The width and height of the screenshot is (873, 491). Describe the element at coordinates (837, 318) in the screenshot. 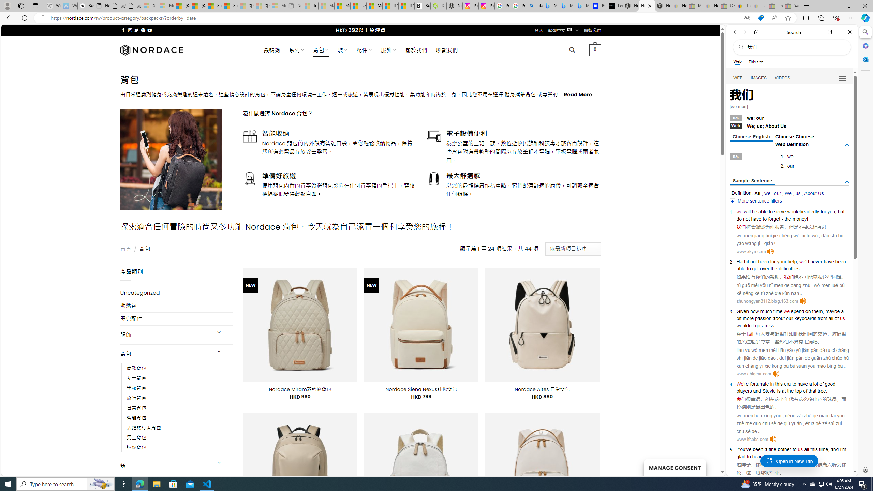

I see `of` at that location.